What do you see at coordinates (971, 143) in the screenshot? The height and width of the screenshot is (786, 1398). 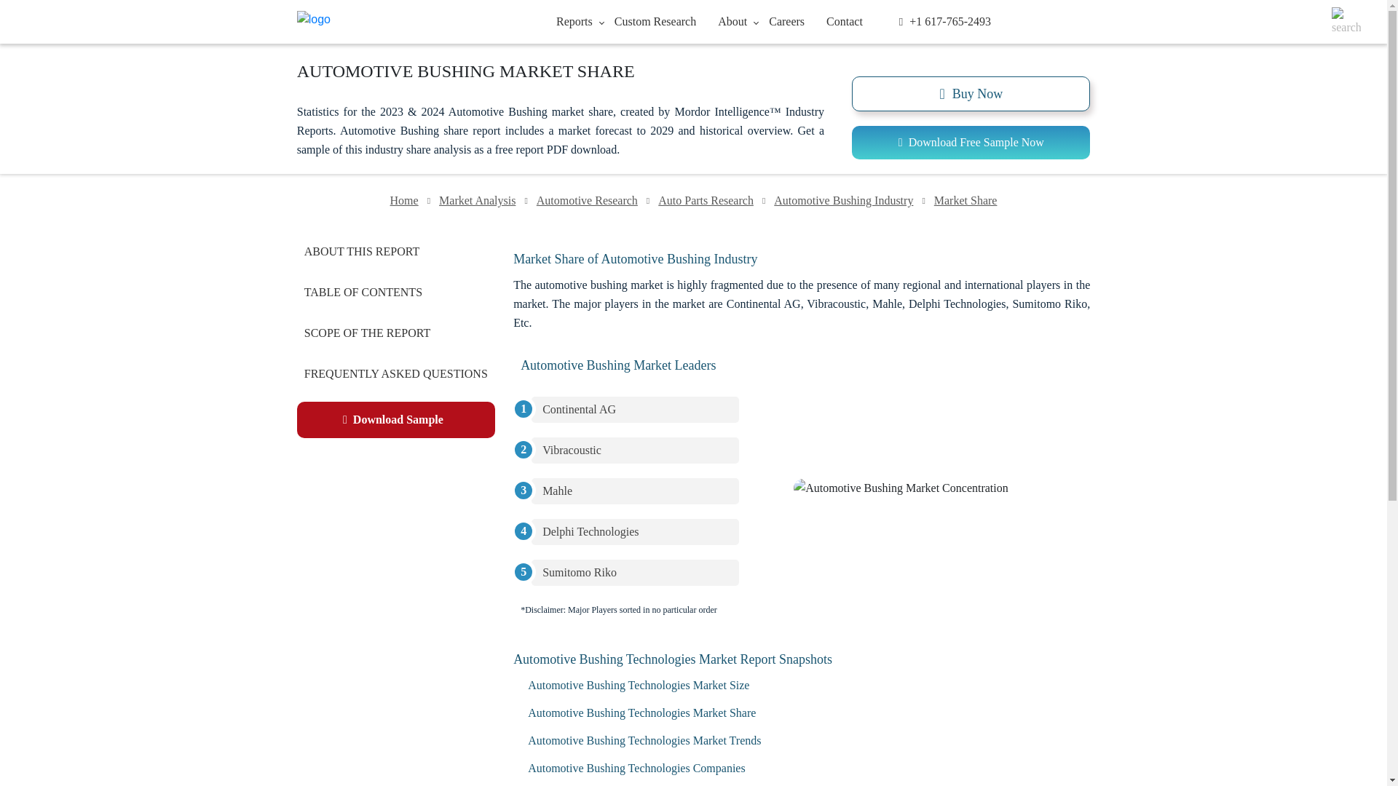 I see `Download Free Sample Now` at bounding box center [971, 143].